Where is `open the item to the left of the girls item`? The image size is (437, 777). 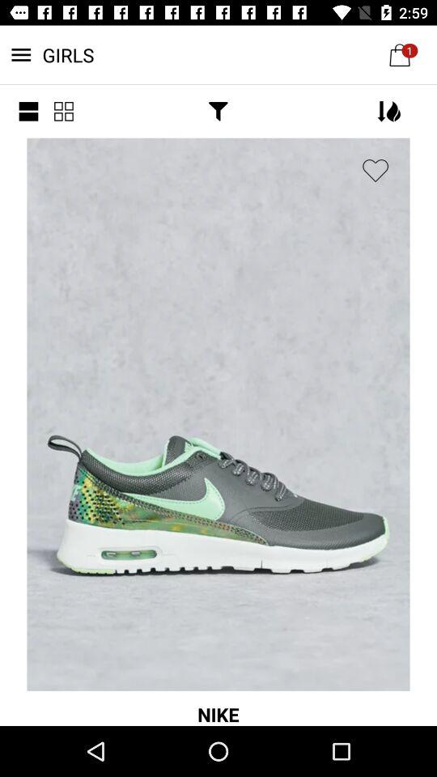 open the item to the left of the girls item is located at coordinates (28, 112).